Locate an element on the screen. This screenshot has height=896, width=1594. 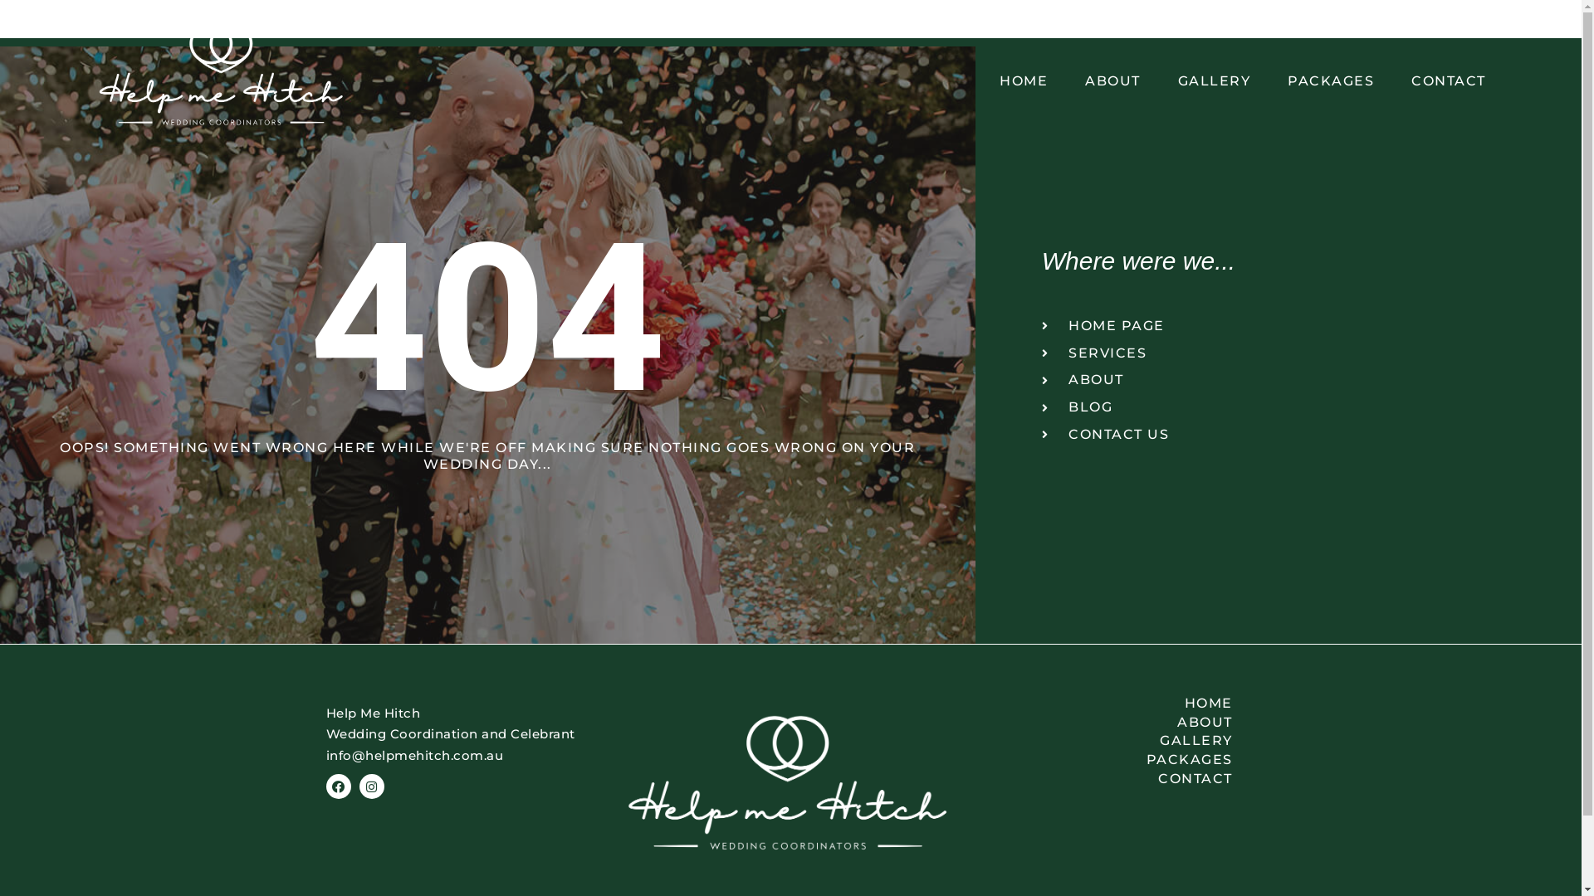
GALLERY is located at coordinates (1116, 741).